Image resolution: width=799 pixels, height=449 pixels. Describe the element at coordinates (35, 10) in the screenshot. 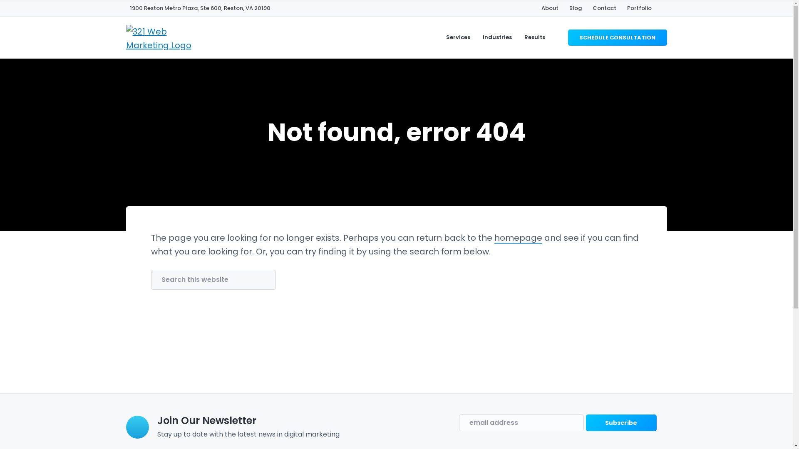

I see `Search` at that location.